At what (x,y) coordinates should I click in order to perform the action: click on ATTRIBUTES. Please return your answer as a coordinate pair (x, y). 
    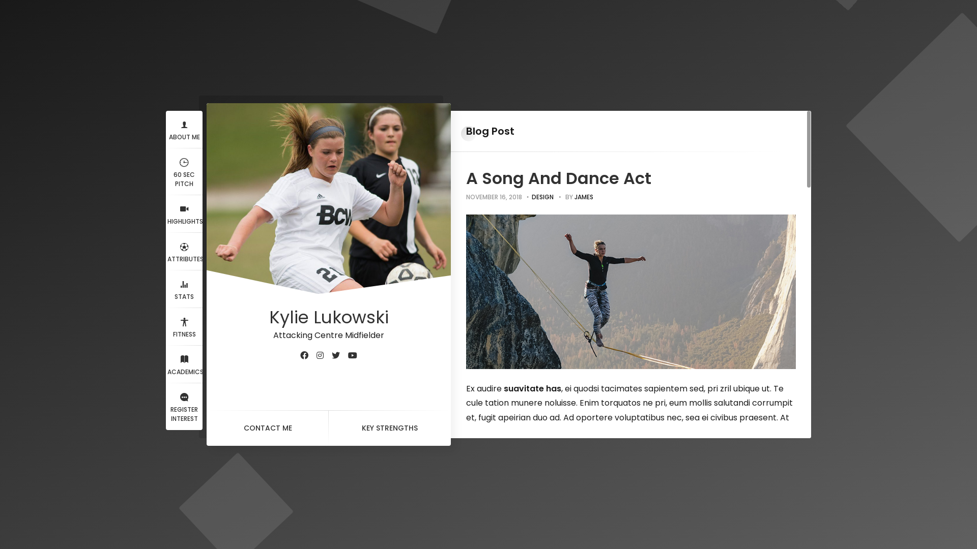
    Looking at the image, I should click on (184, 252).